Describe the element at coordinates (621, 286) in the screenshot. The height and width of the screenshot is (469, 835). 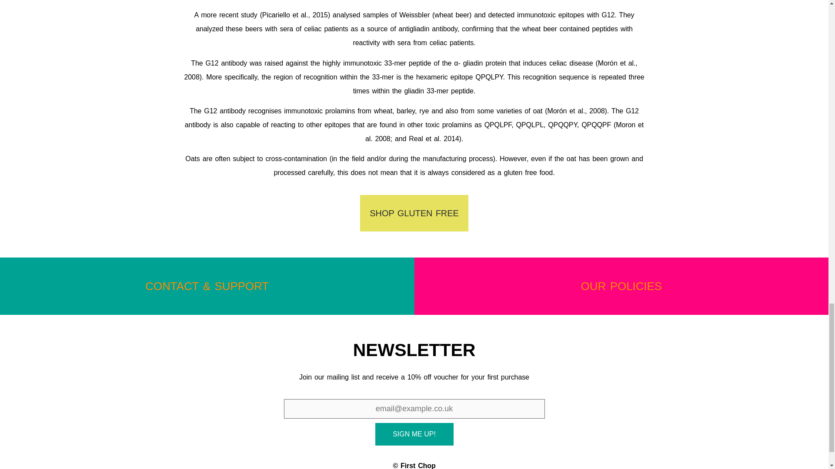
I see `OUR POLICIES` at that location.